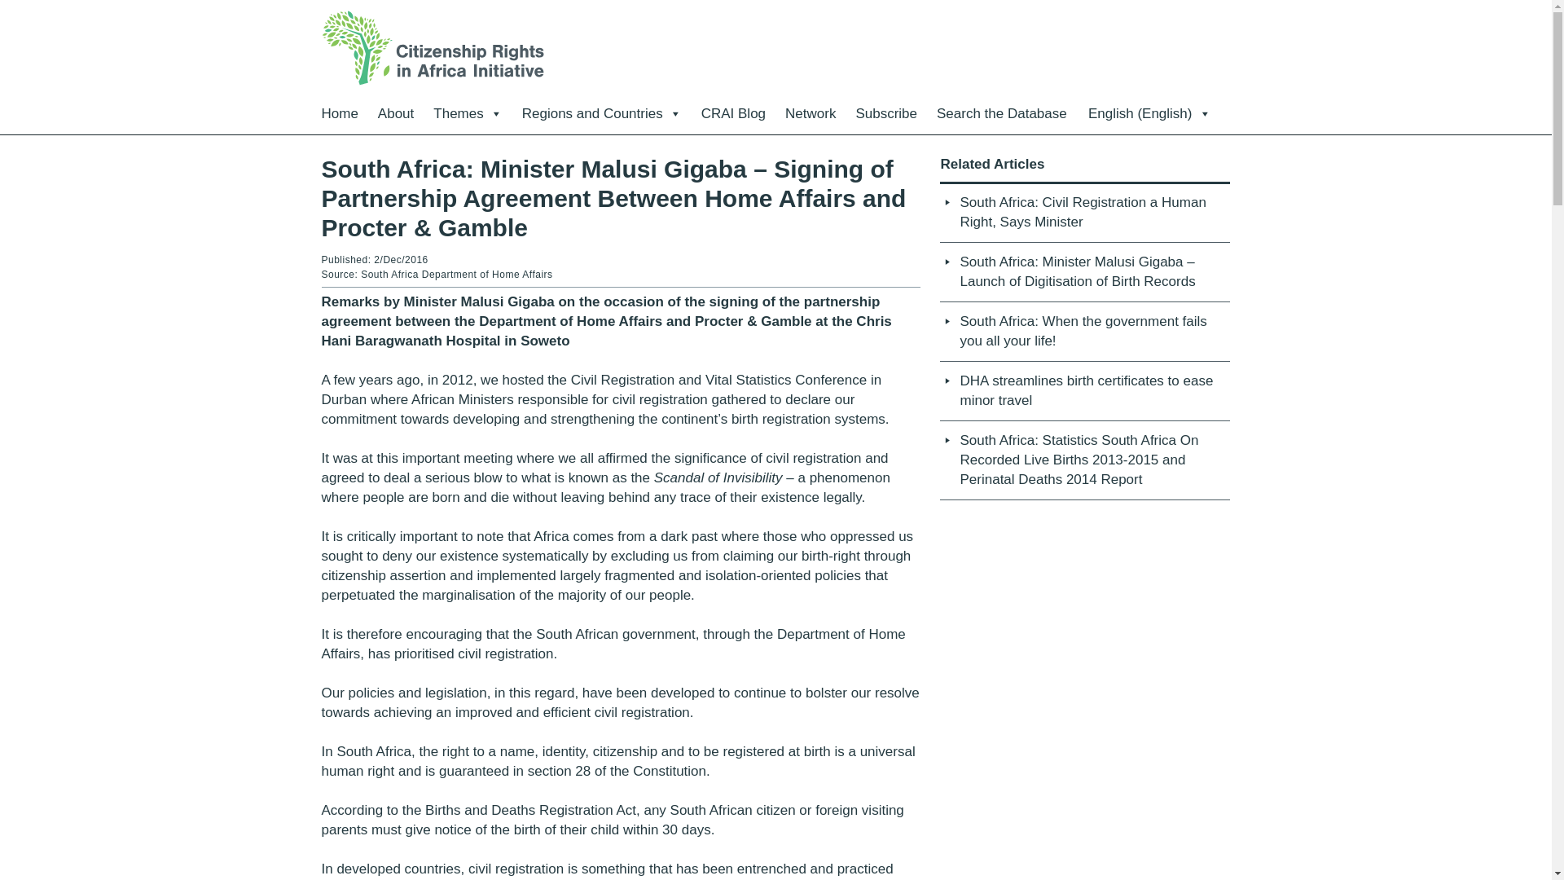  Describe the element at coordinates (396, 114) in the screenshot. I see `About` at that location.